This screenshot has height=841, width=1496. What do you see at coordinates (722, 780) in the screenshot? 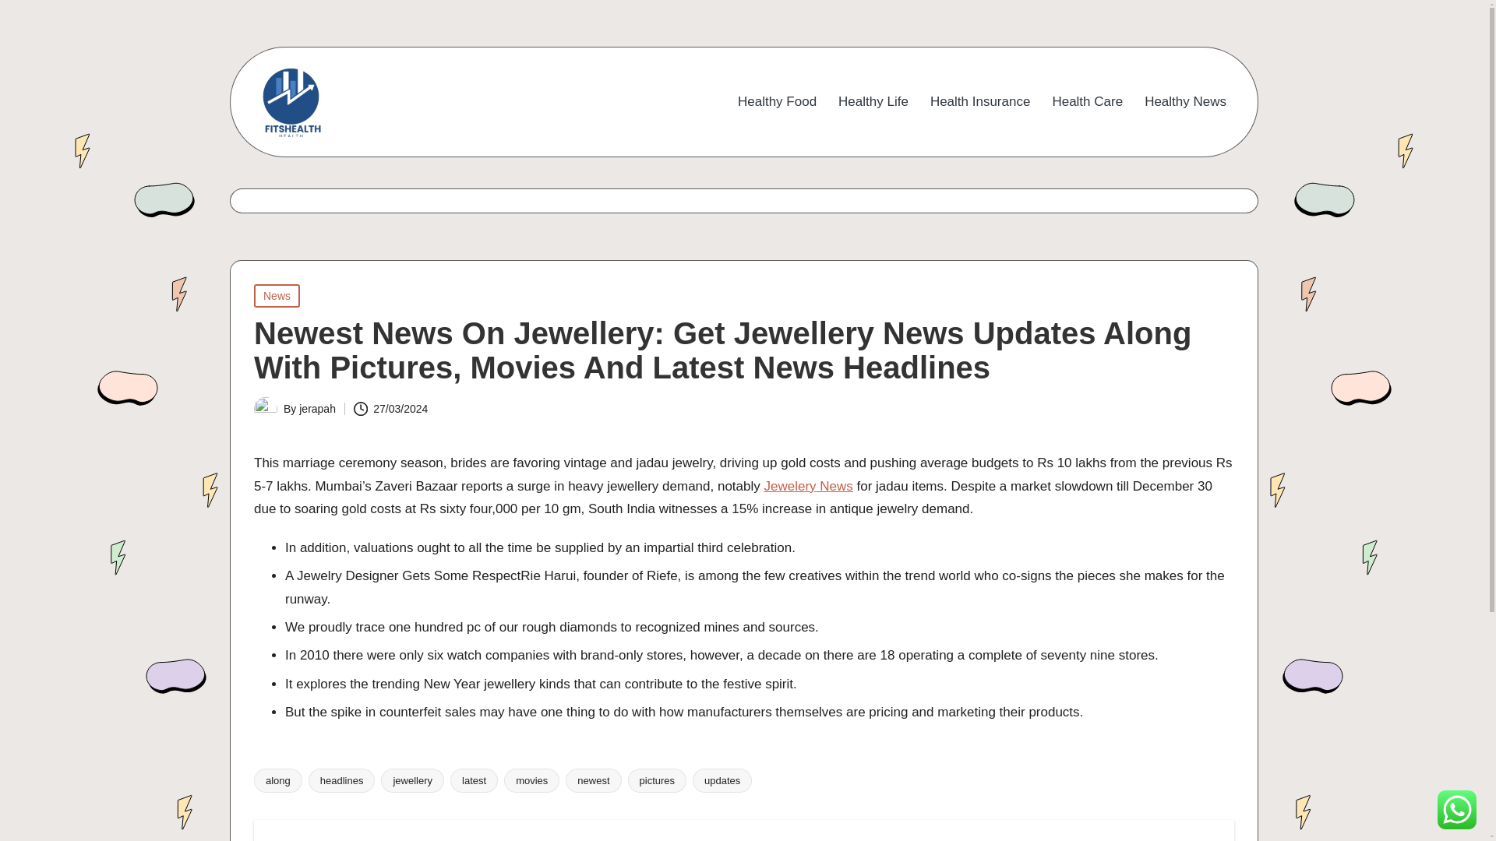
I see `updates` at bounding box center [722, 780].